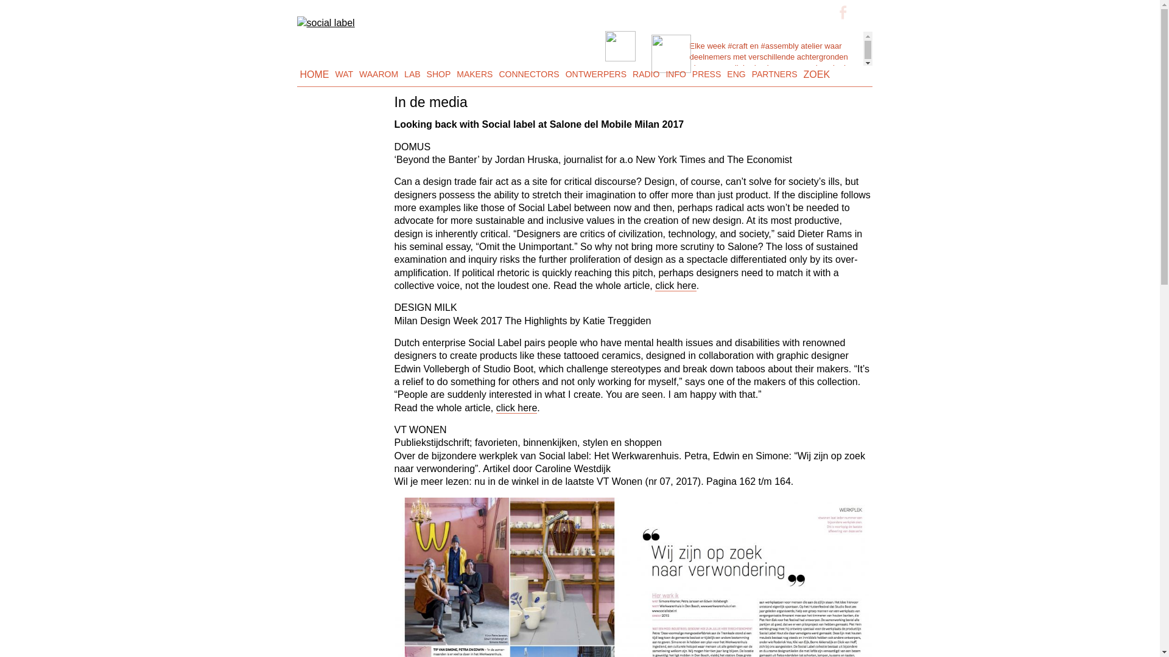  I want to click on RADIO, so click(646, 74).